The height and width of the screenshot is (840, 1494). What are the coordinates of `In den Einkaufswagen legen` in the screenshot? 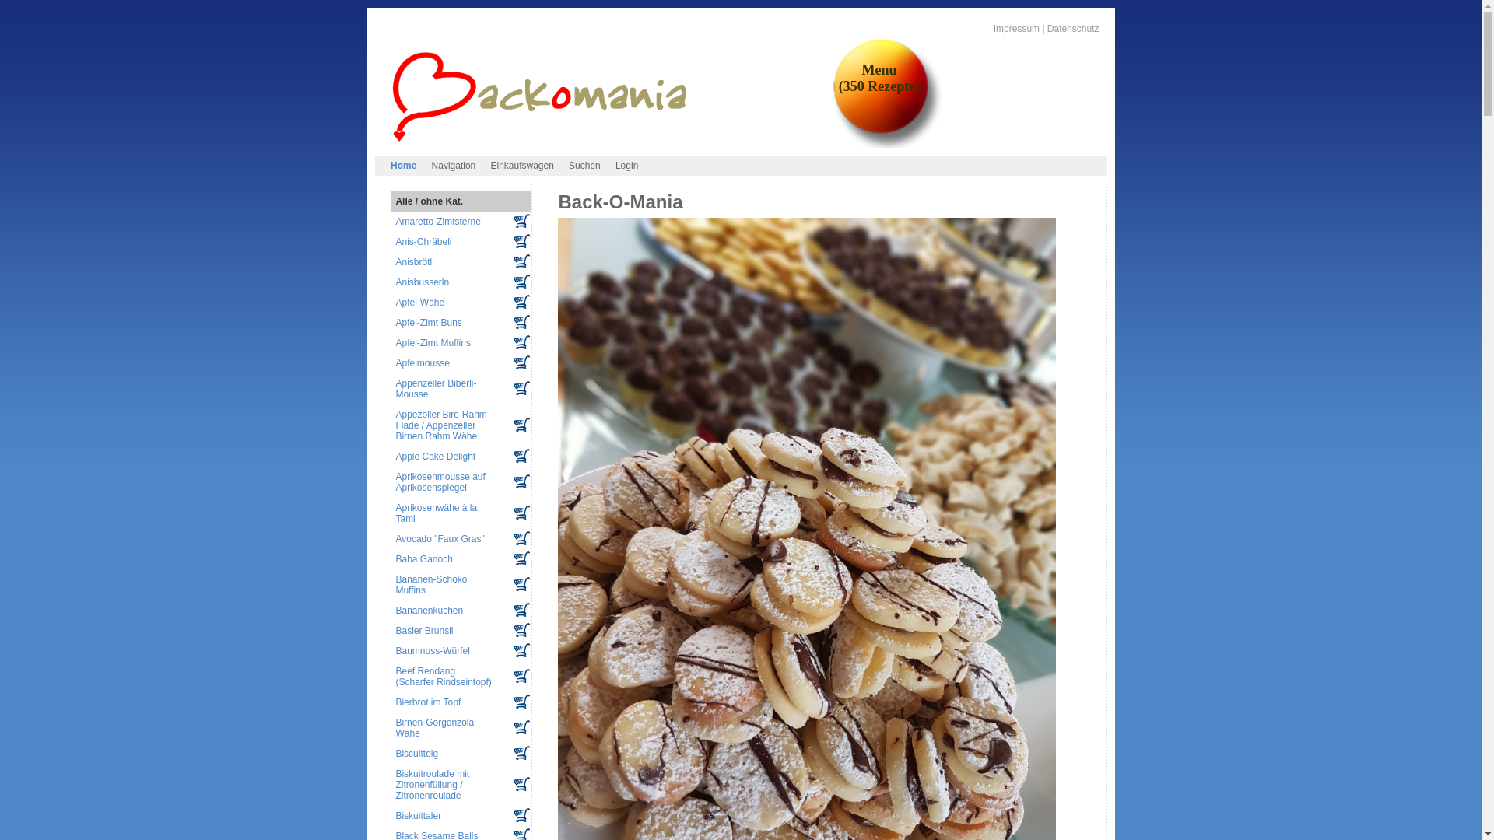 It's located at (521, 702).